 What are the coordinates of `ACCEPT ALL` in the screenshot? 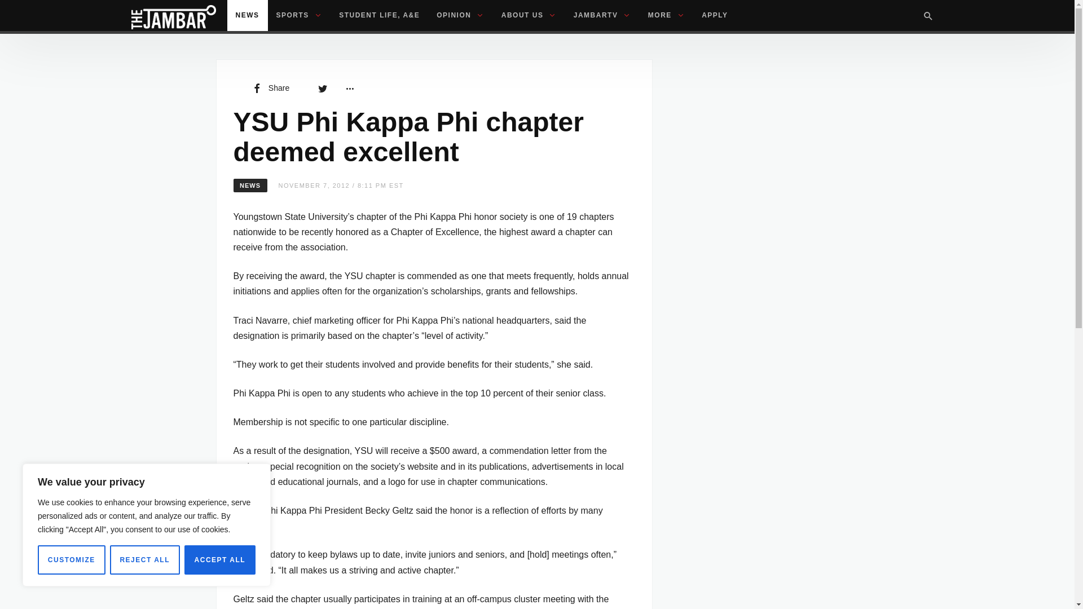 It's located at (220, 559).